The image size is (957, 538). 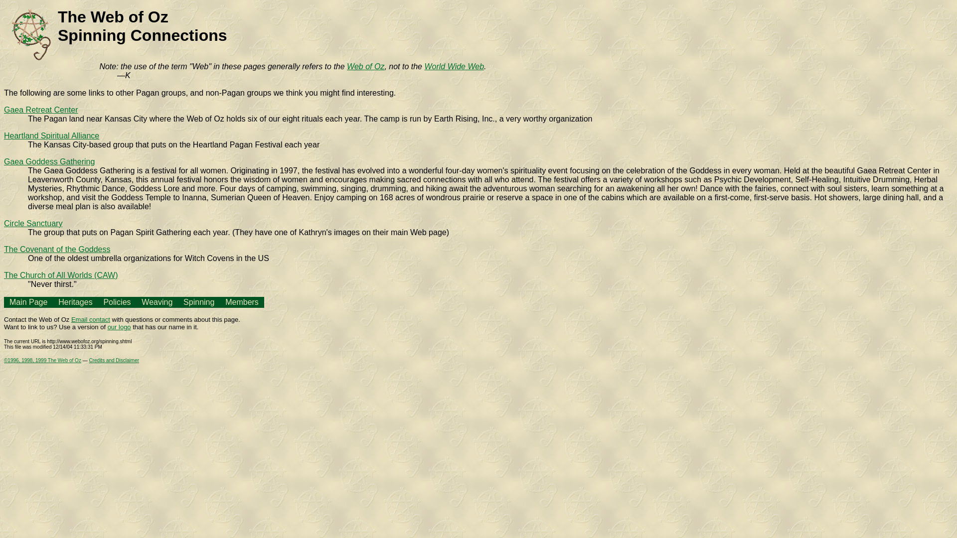 I want to click on Members, so click(x=241, y=302).